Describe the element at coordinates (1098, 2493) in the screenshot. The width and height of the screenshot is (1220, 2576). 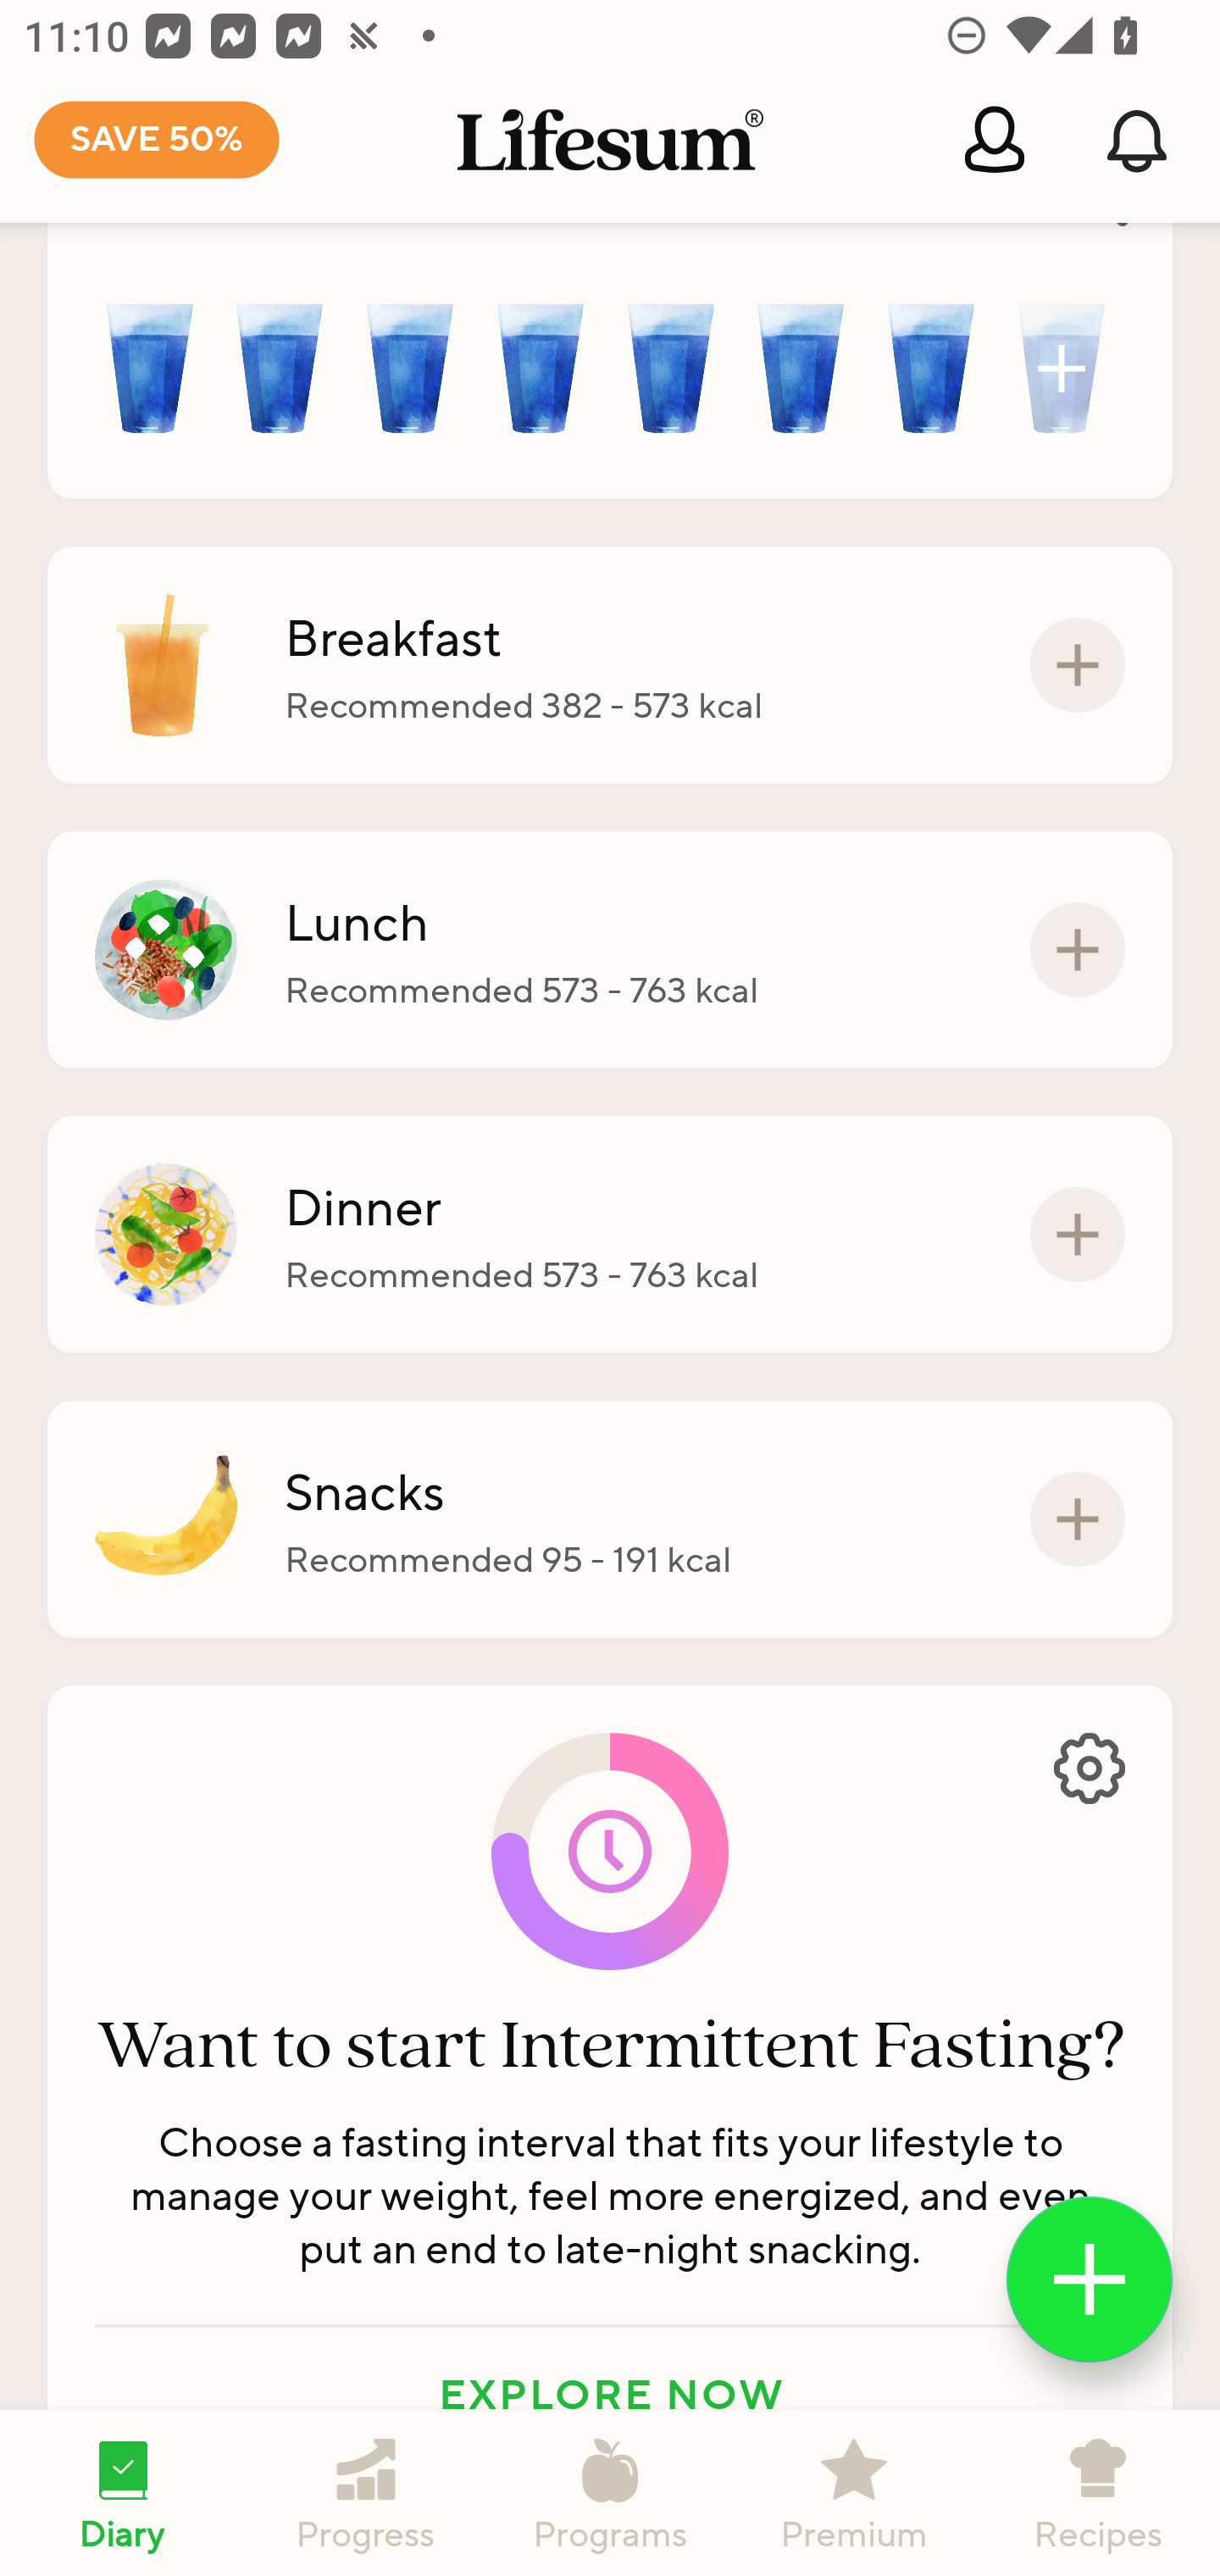
I see `Recipes` at that location.